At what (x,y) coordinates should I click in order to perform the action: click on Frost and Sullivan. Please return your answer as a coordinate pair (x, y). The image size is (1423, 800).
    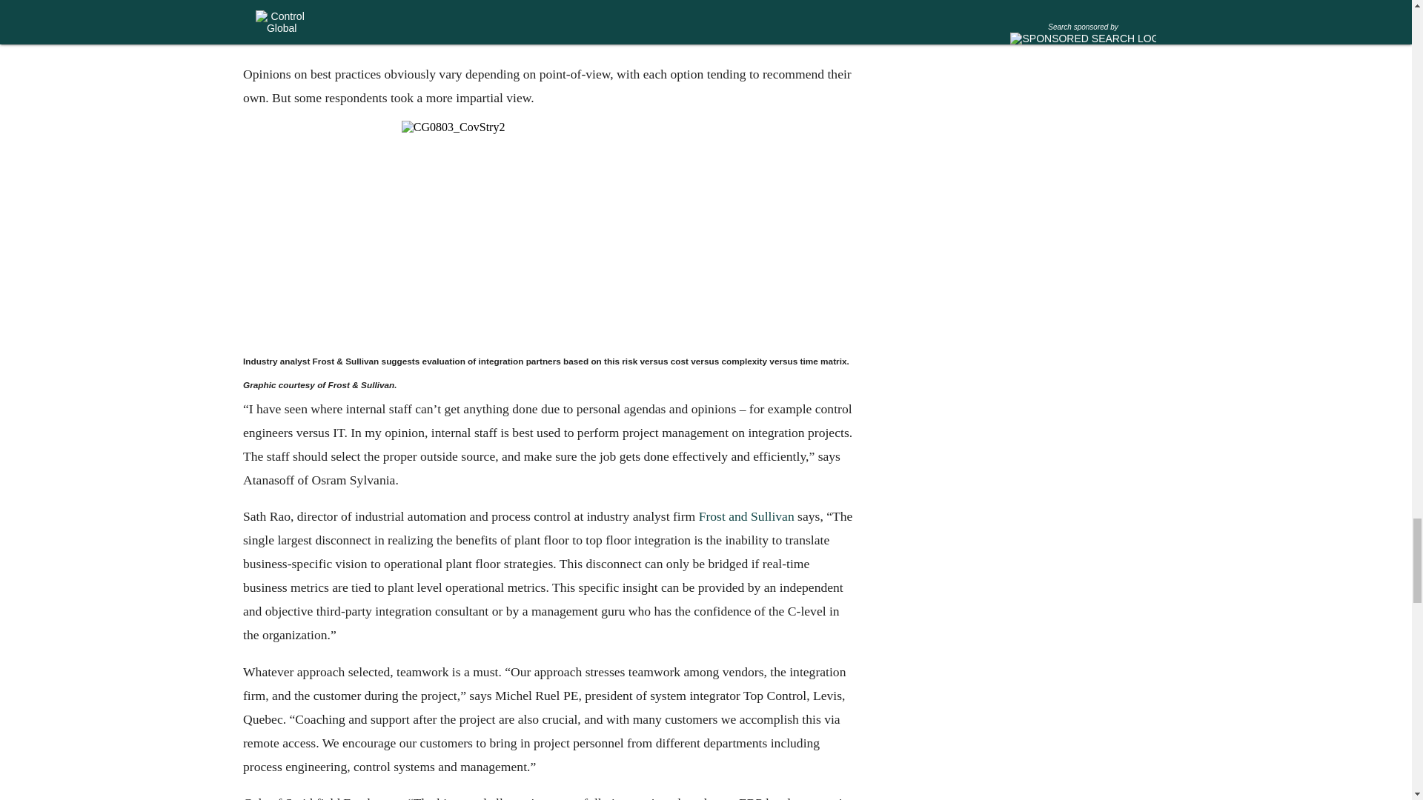
    Looking at the image, I should click on (746, 517).